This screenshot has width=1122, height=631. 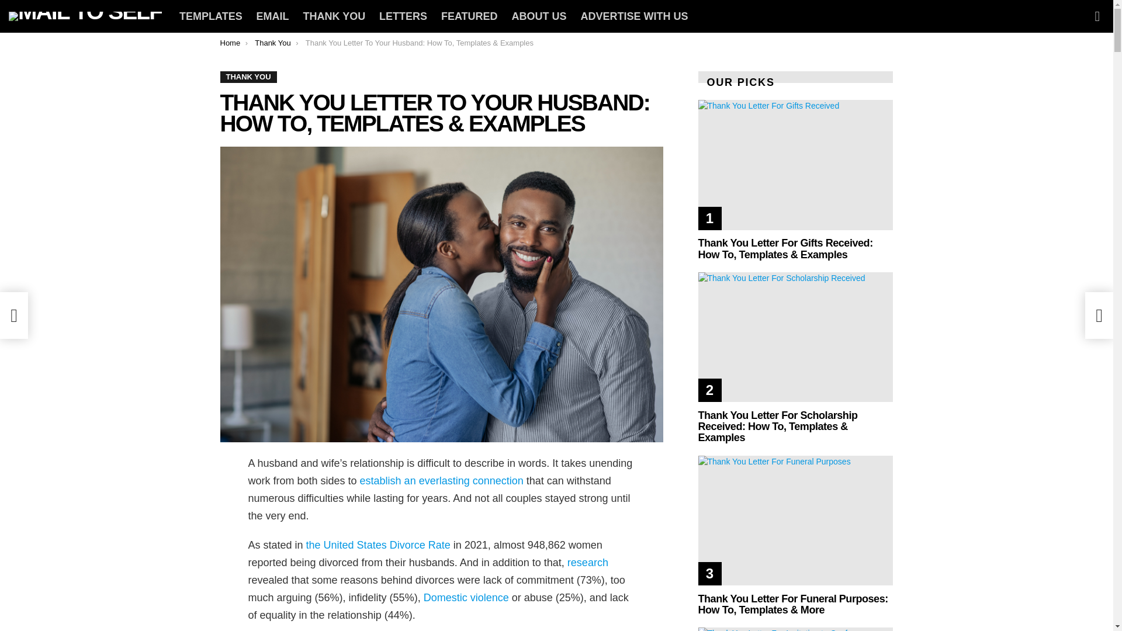 What do you see at coordinates (272, 16) in the screenshot?
I see `EMAIL` at bounding box center [272, 16].